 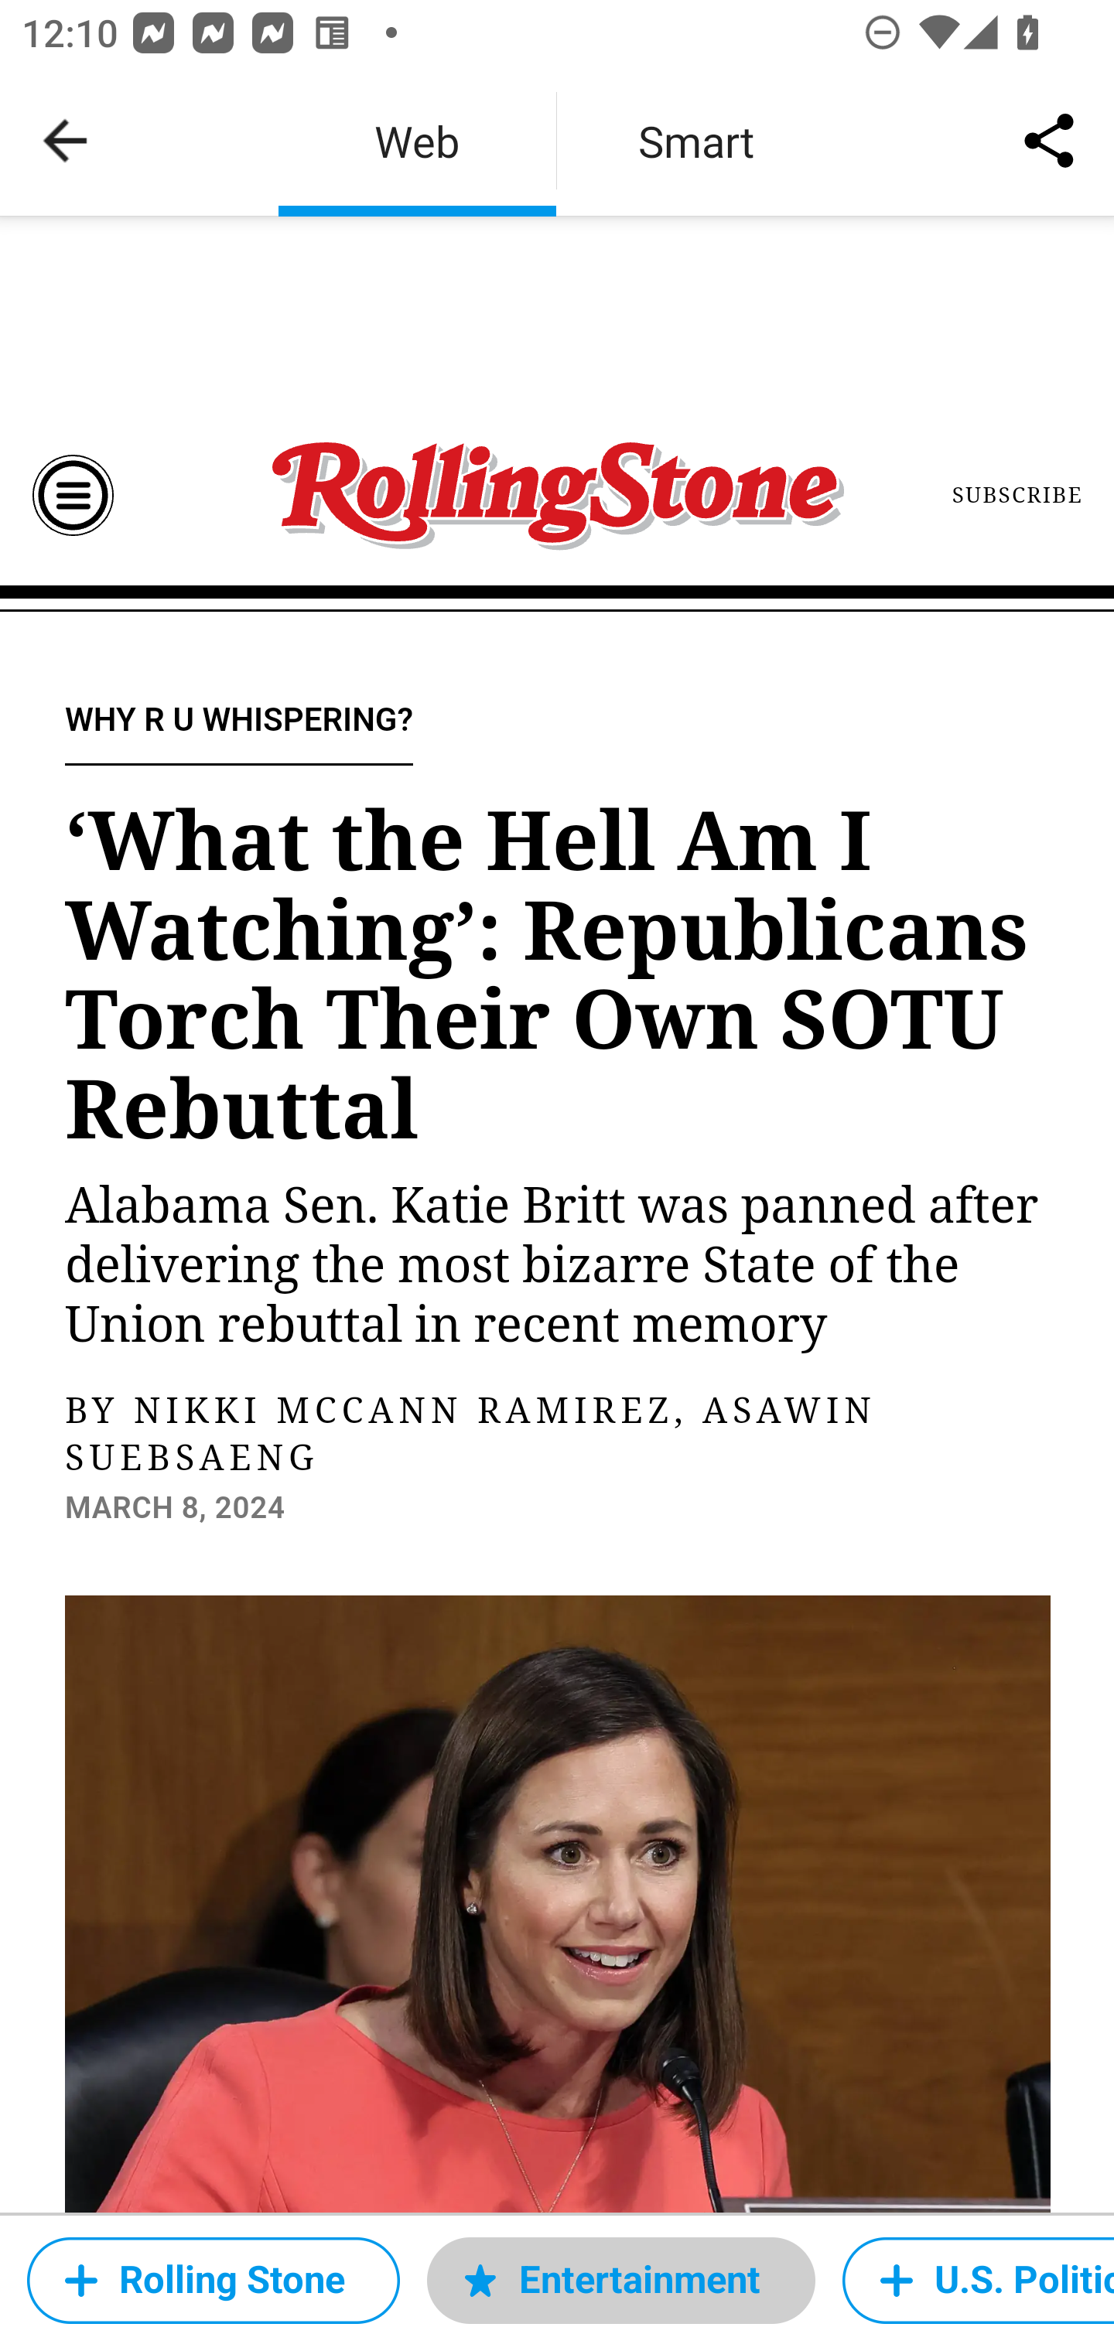 I want to click on ASAWIN SUEBSAENG, so click(x=470, y=1436).